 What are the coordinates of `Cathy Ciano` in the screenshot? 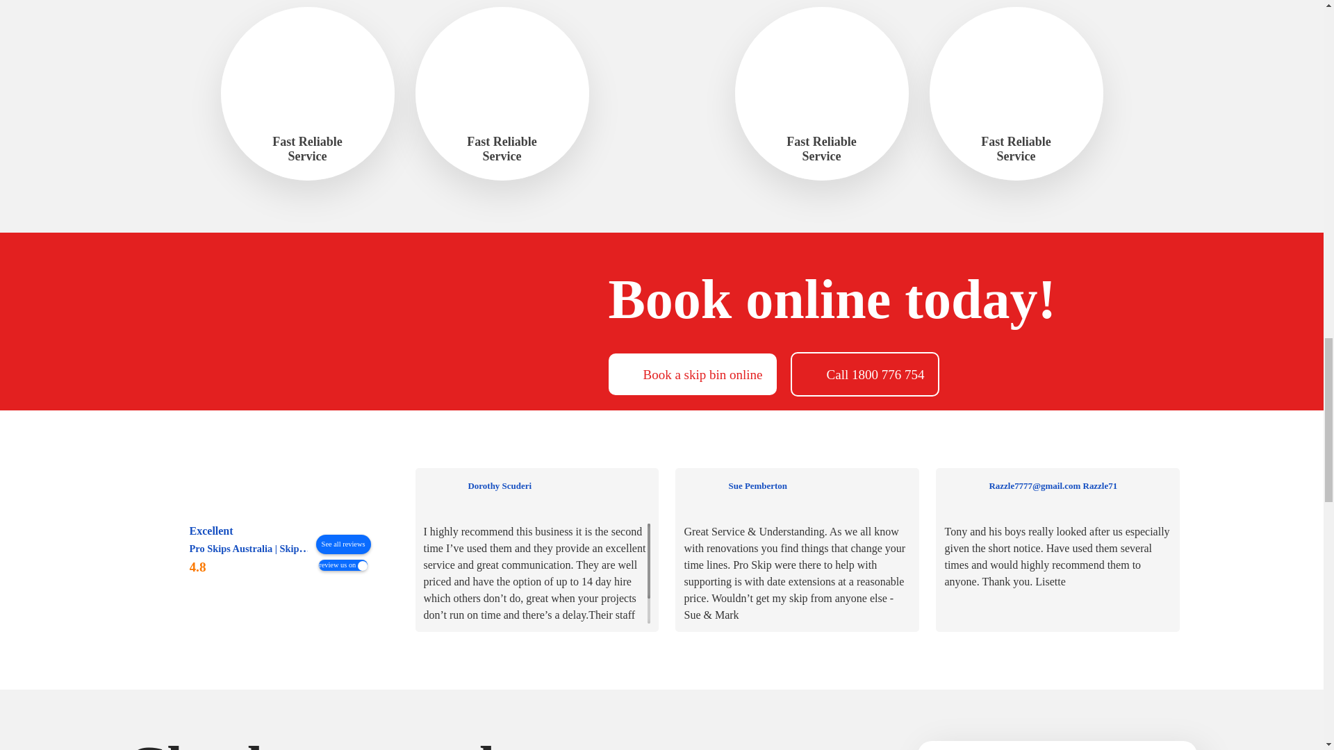 It's located at (1273, 486).